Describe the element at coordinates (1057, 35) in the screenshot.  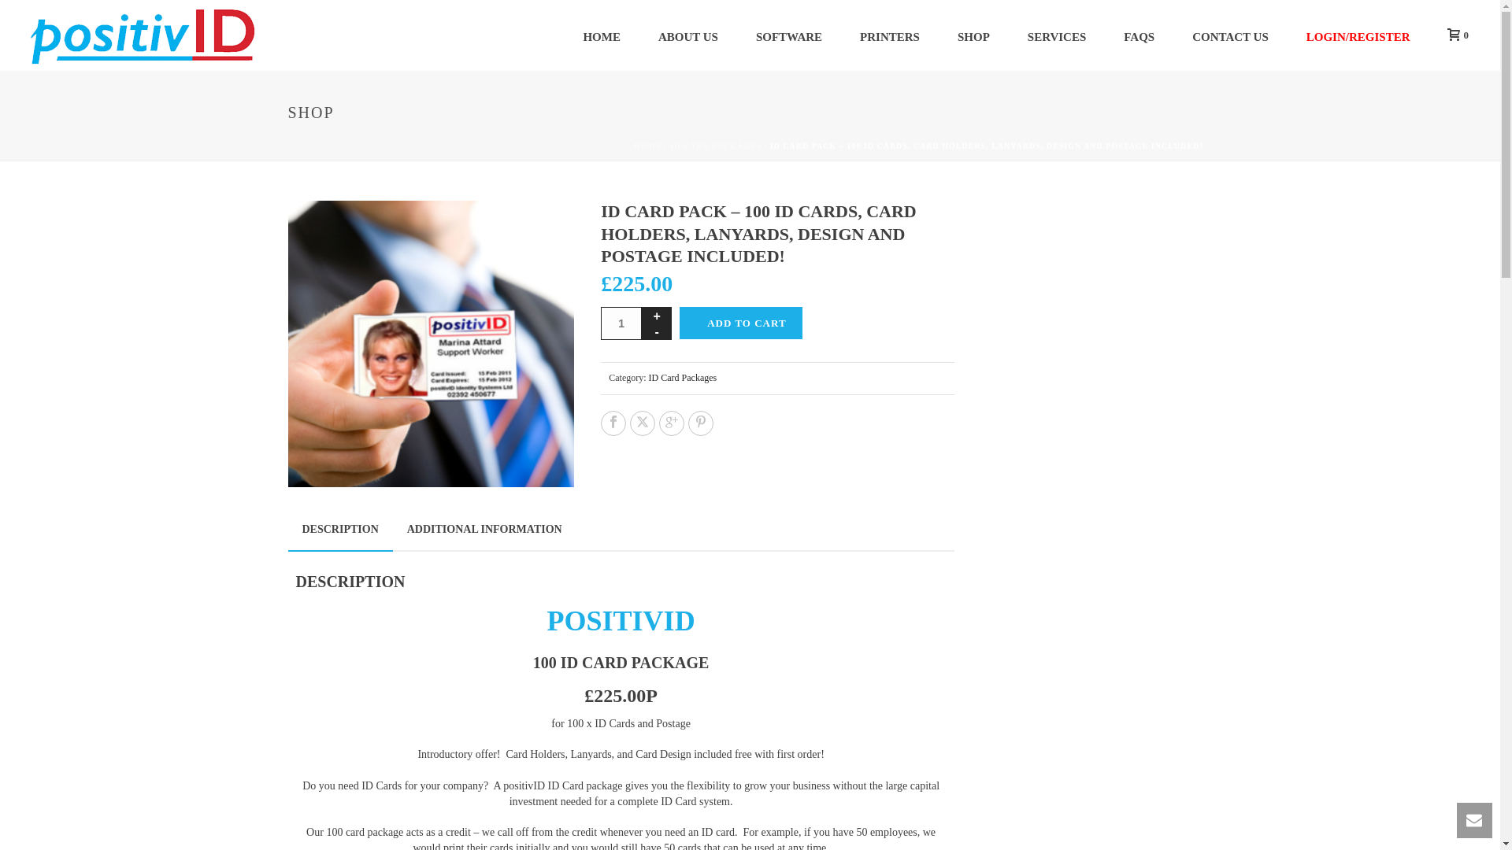
I see `SERVICES` at that location.